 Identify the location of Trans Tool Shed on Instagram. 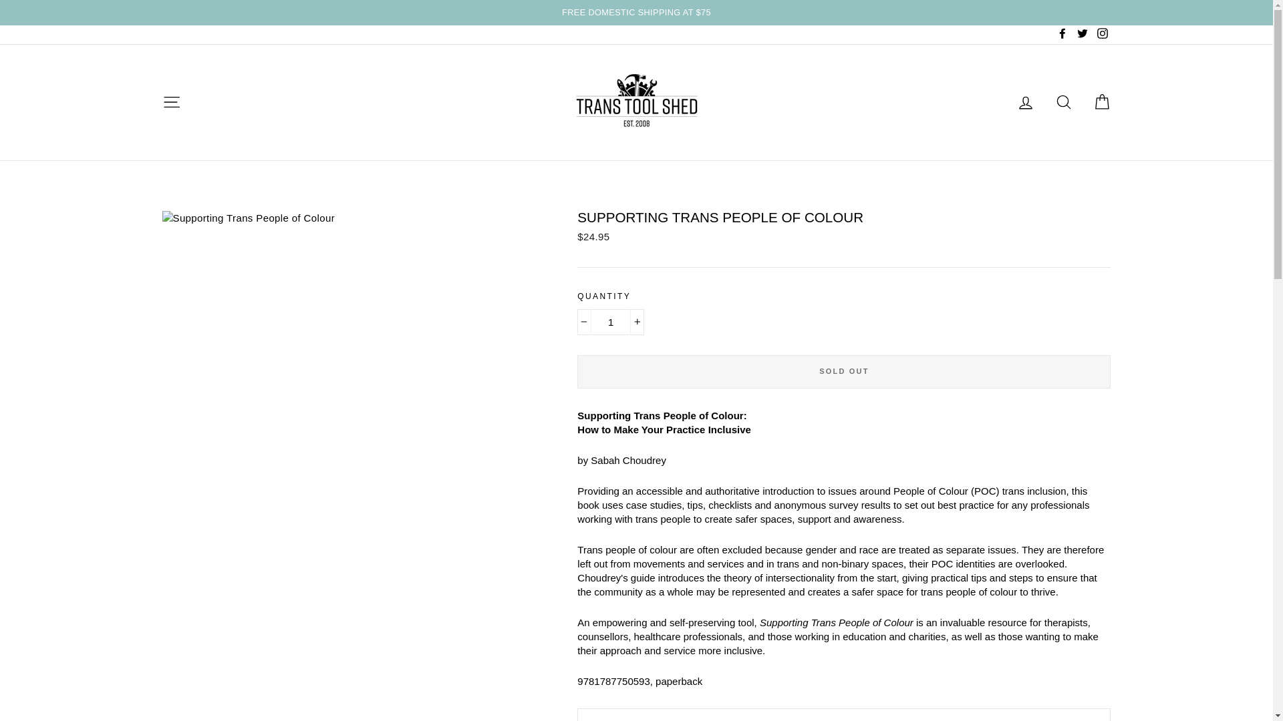
(1101, 34).